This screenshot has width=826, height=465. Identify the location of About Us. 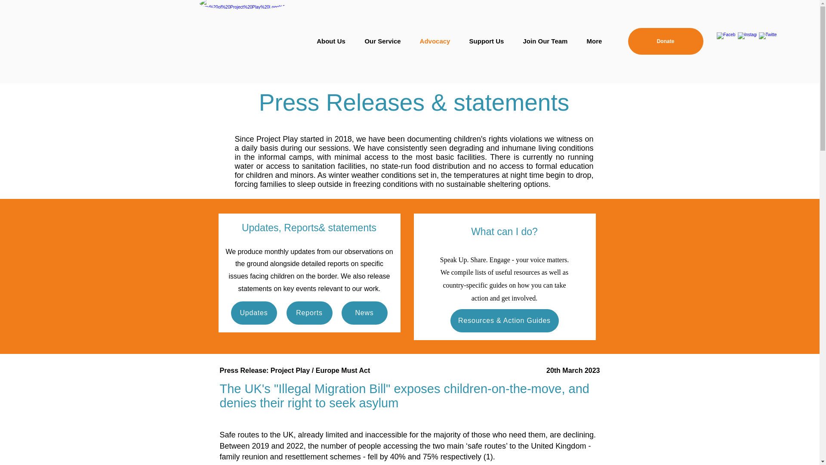
(331, 41).